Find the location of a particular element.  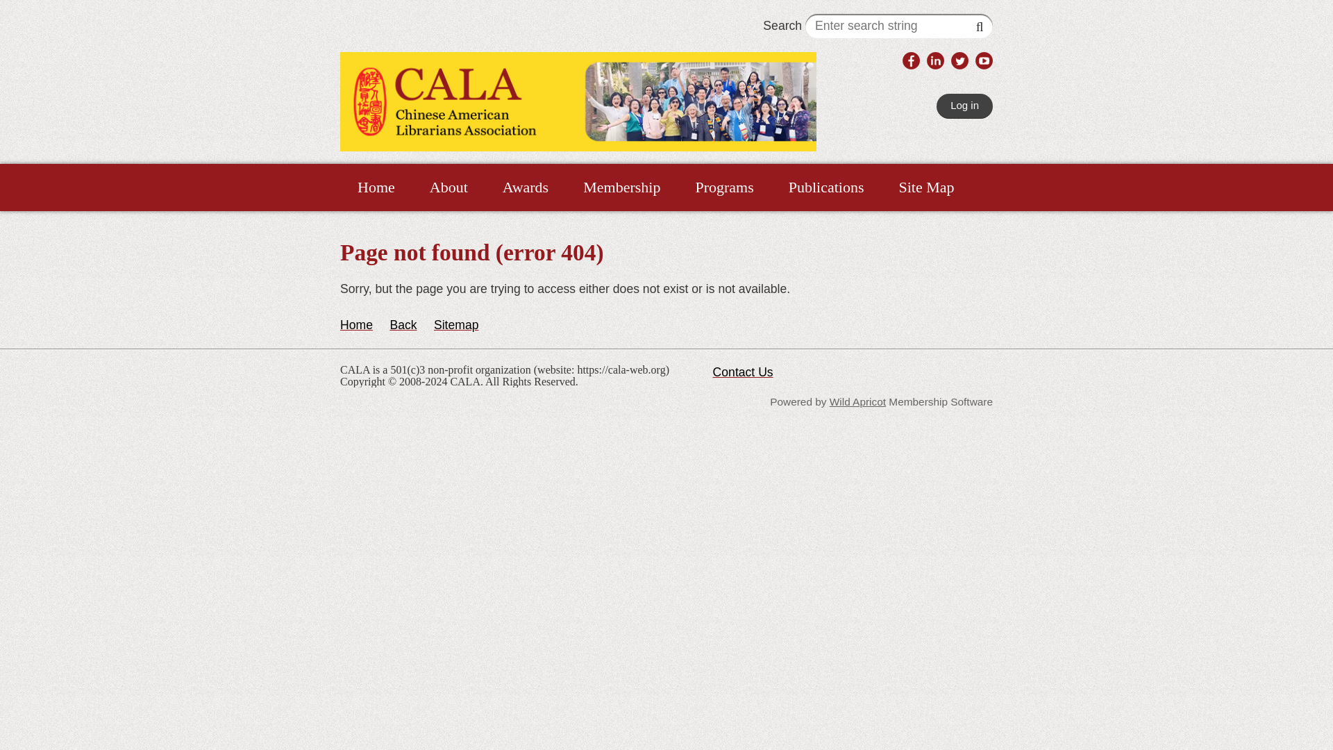

Back is located at coordinates (403, 325).